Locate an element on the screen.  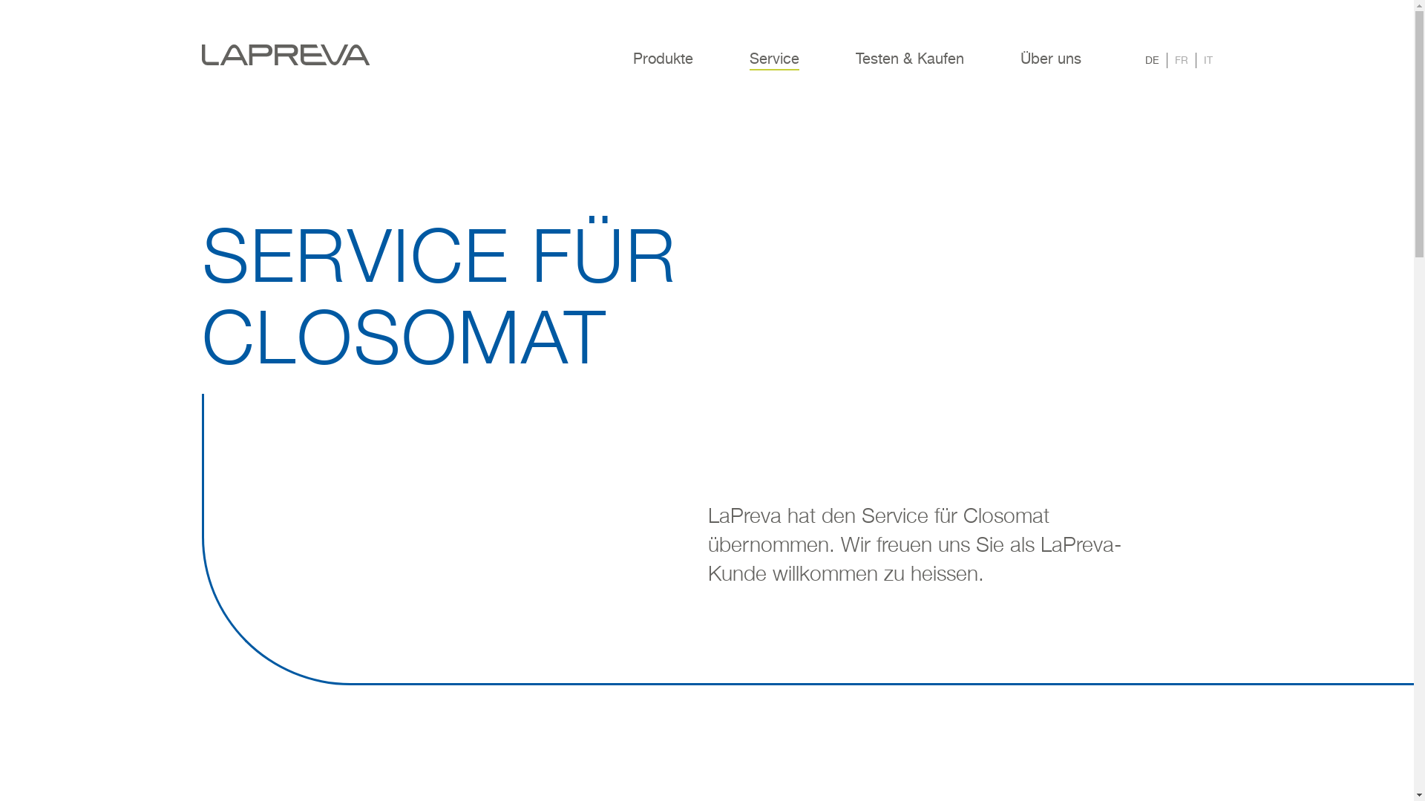
FR is located at coordinates (1181, 61).